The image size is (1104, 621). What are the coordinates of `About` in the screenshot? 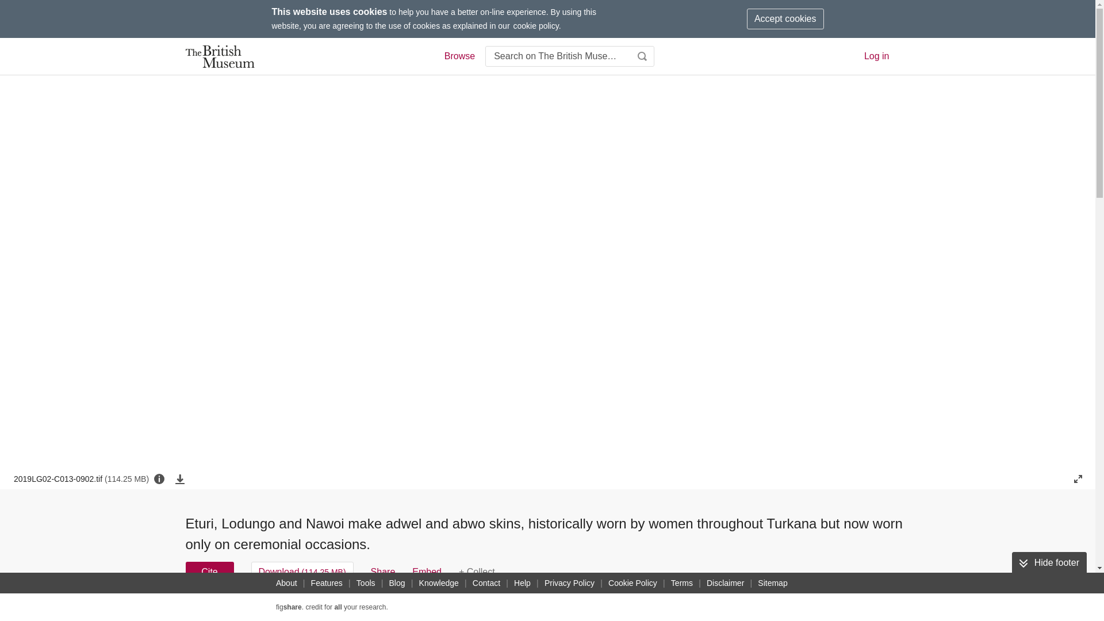 It's located at (286, 583).